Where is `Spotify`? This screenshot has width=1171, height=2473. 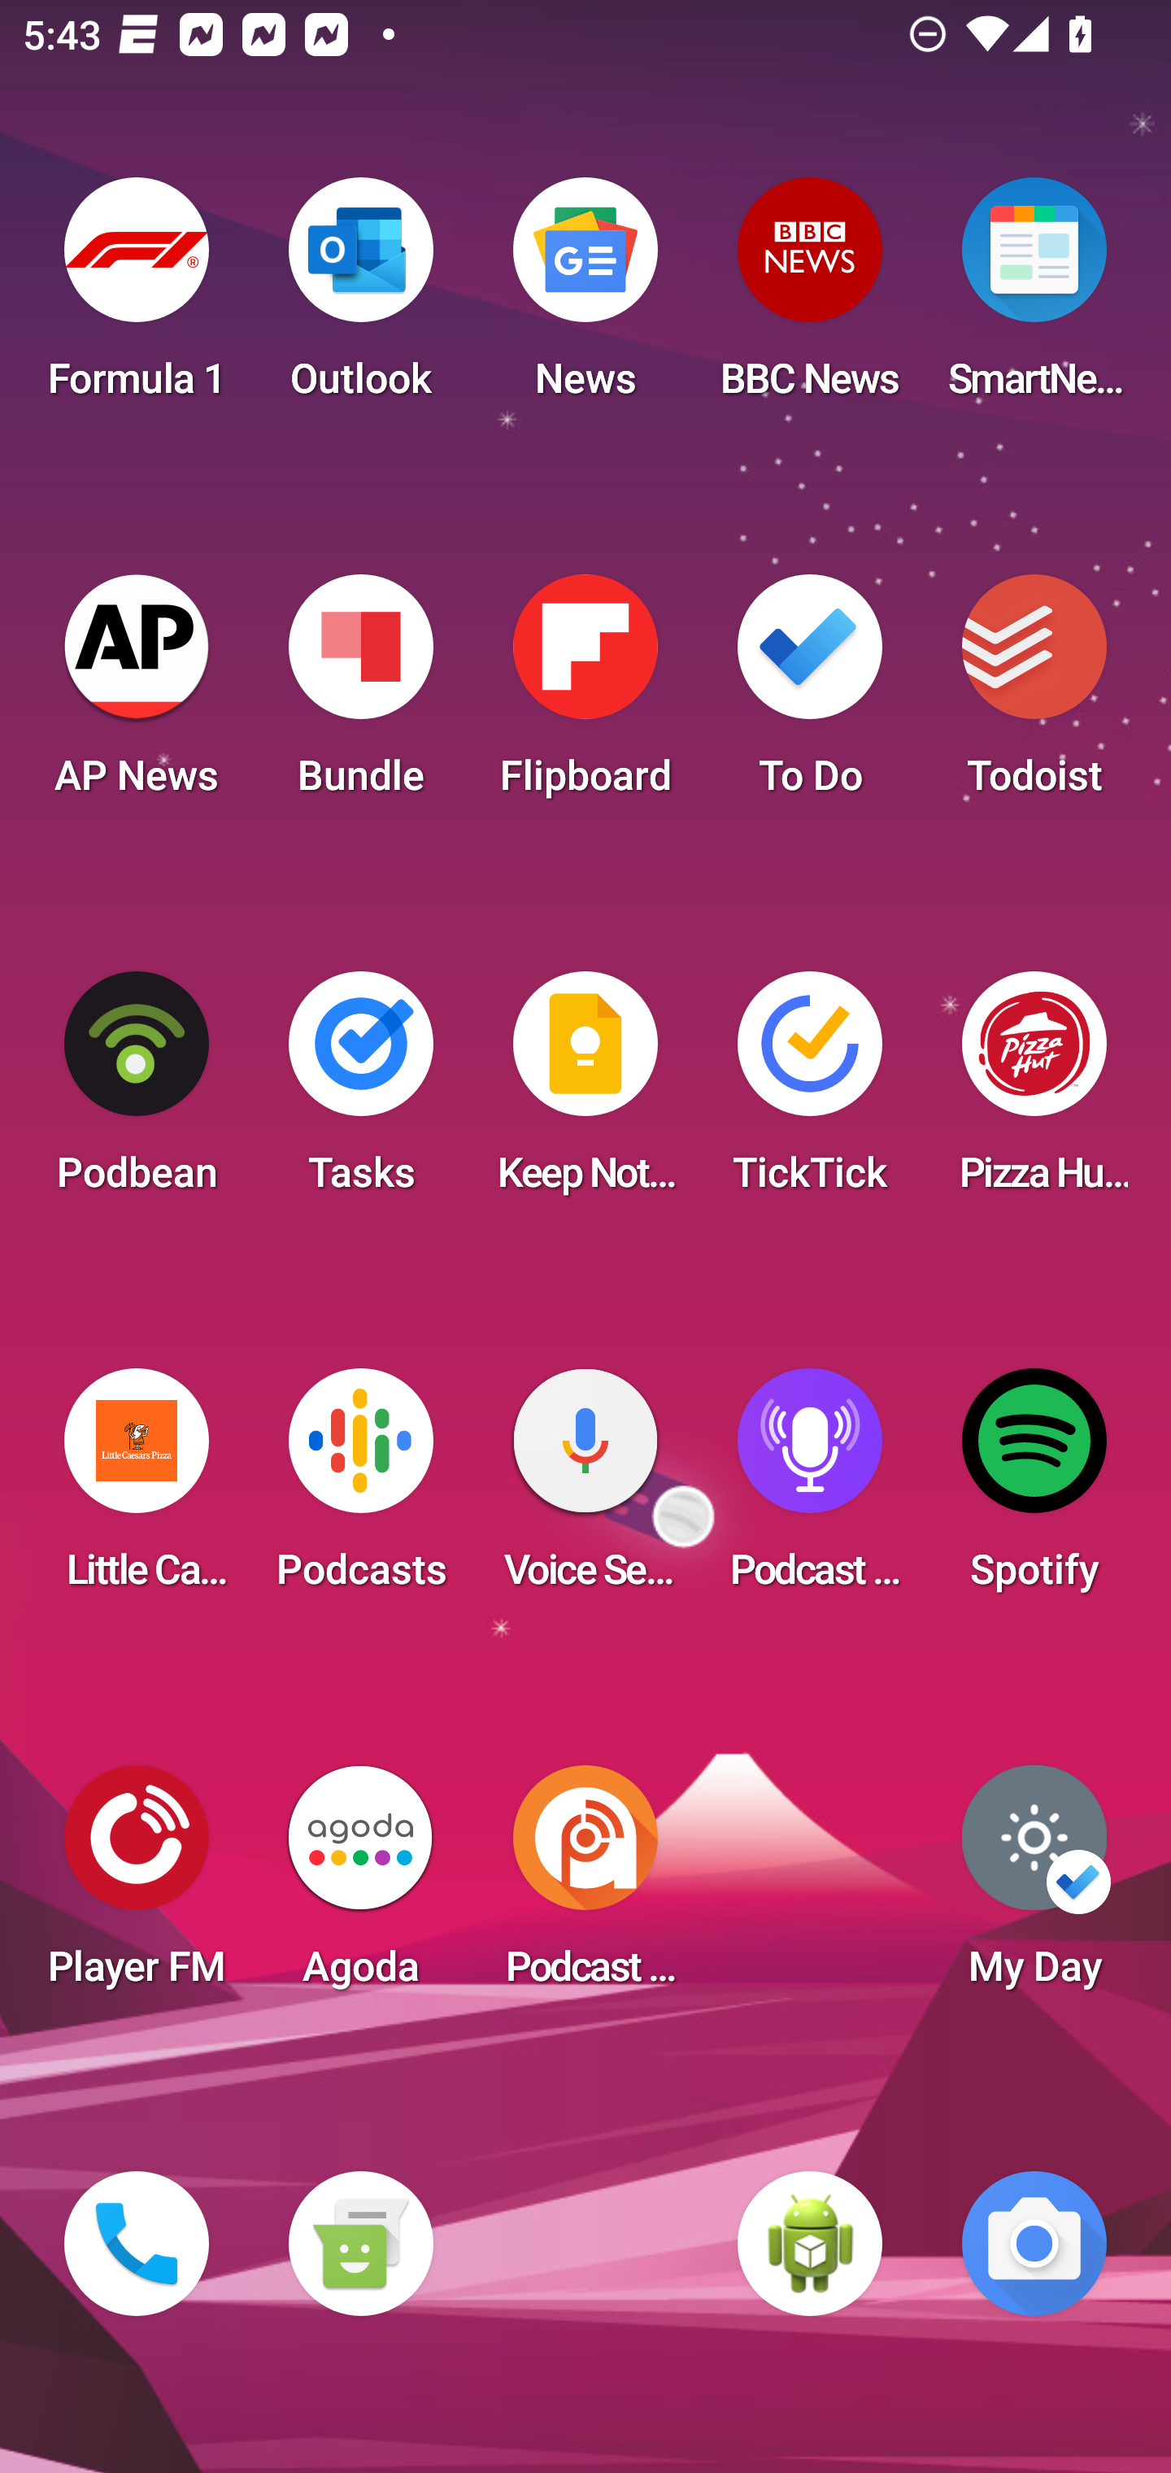 Spotify is located at coordinates (1034, 1489).